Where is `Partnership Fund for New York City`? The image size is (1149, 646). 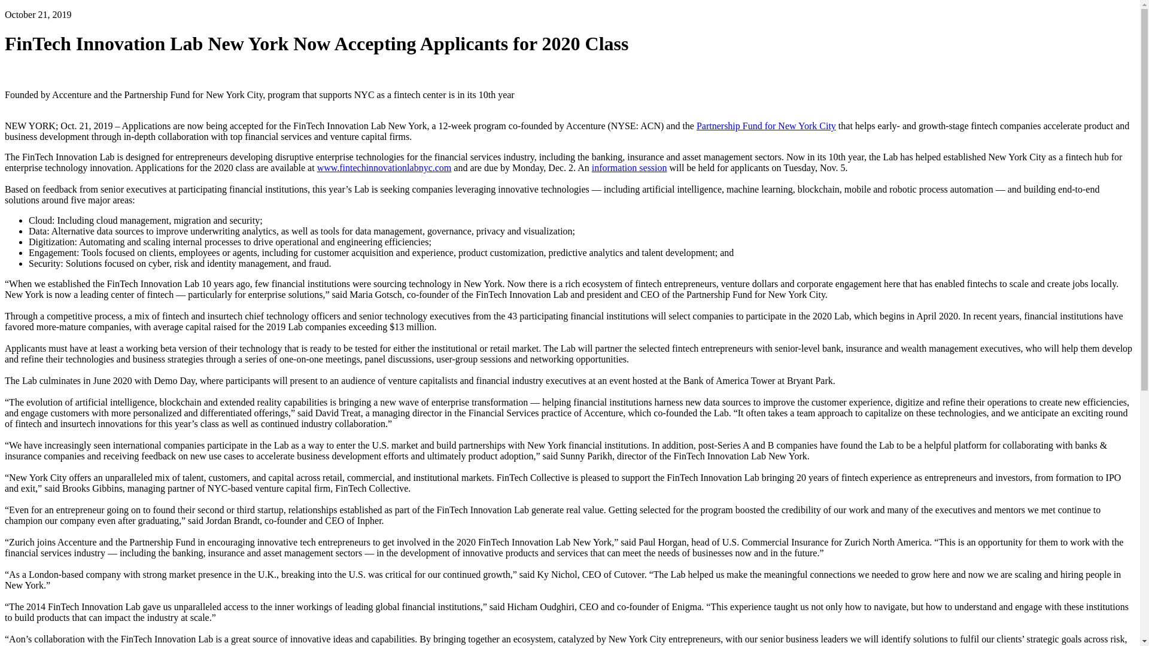
Partnership Fund for New York City is located at coordinates (766, 126).